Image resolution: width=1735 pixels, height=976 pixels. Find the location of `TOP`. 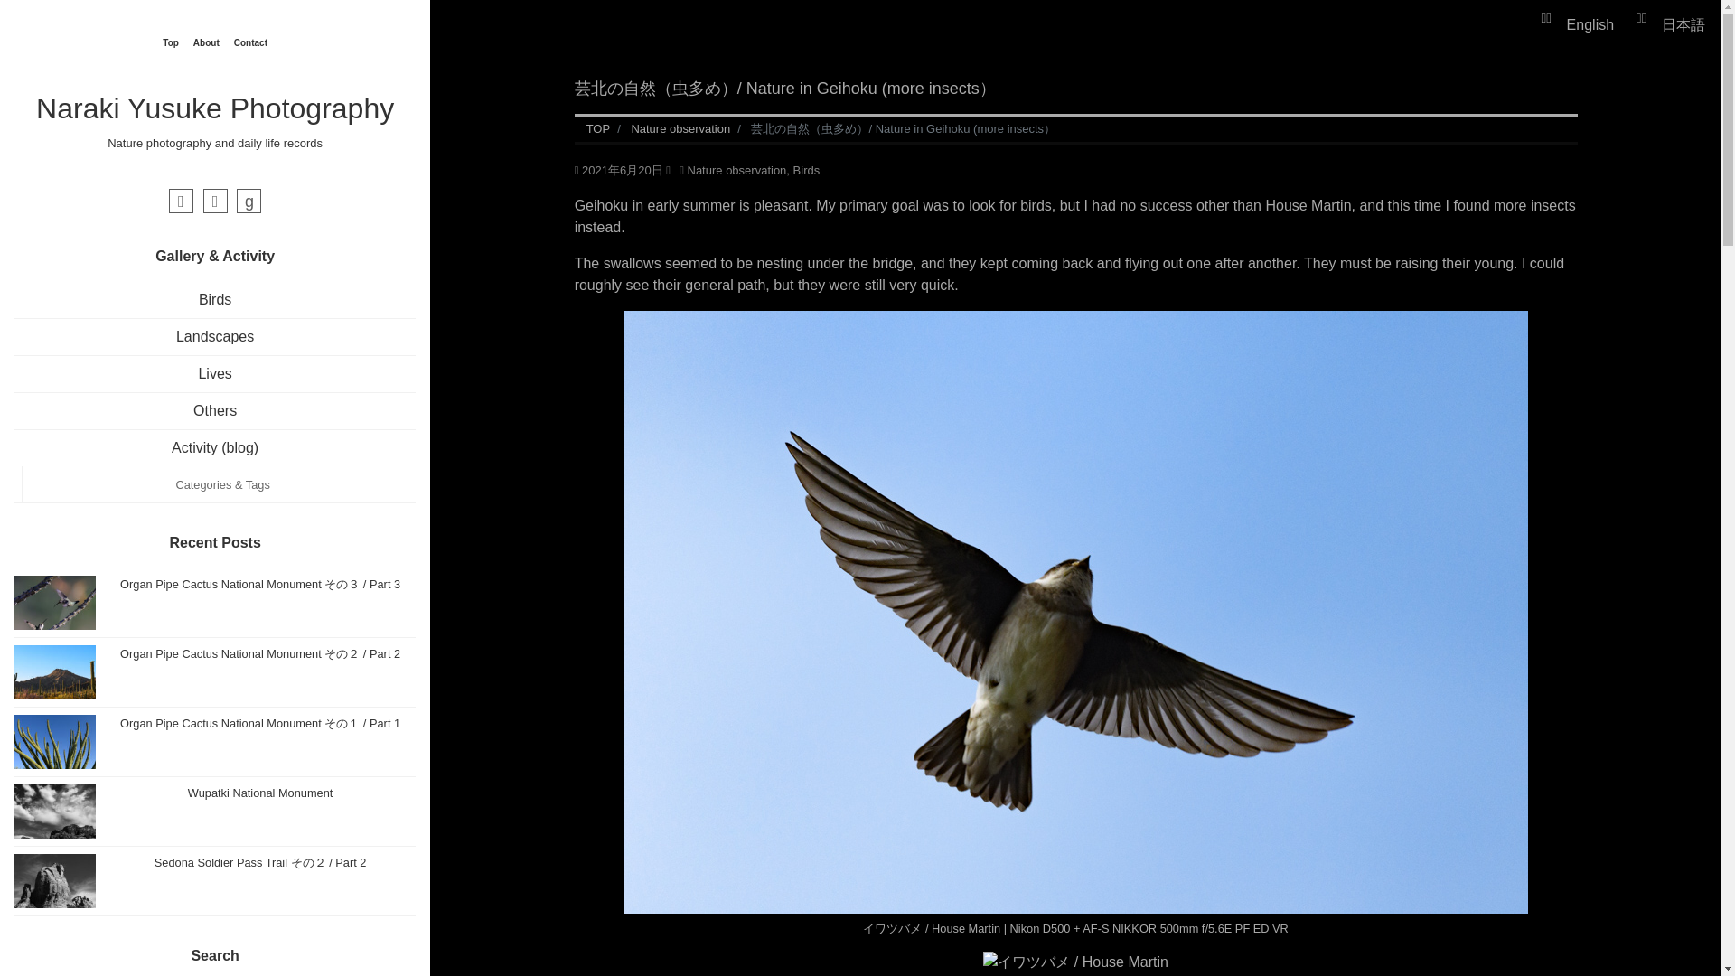

TOP is located at coordinates (598, 128).